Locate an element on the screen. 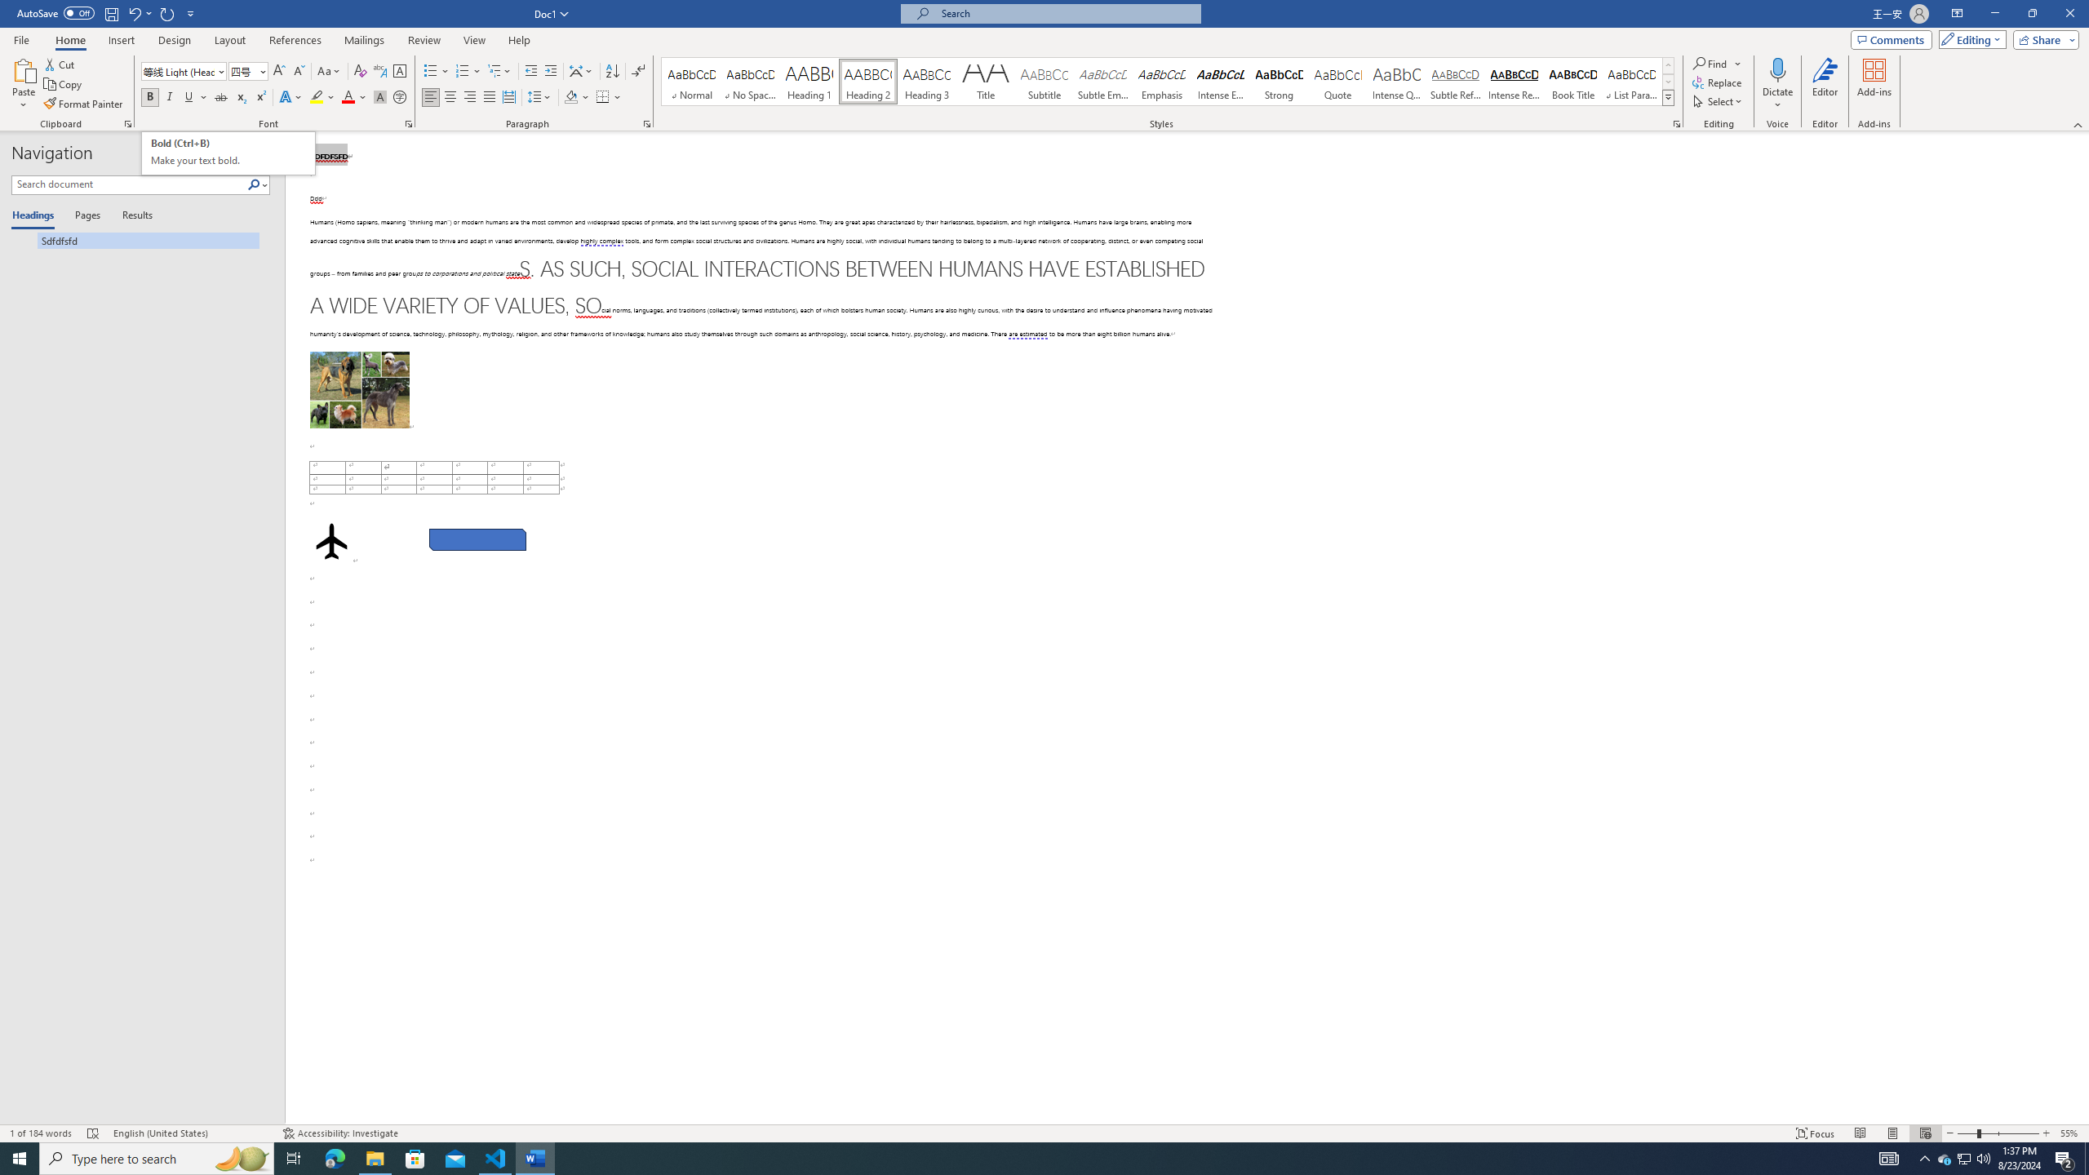 The height and width of the screenshot is (1175, 2089). Spelling and Grammar Check Errors is located at coordinates (93, 1133).